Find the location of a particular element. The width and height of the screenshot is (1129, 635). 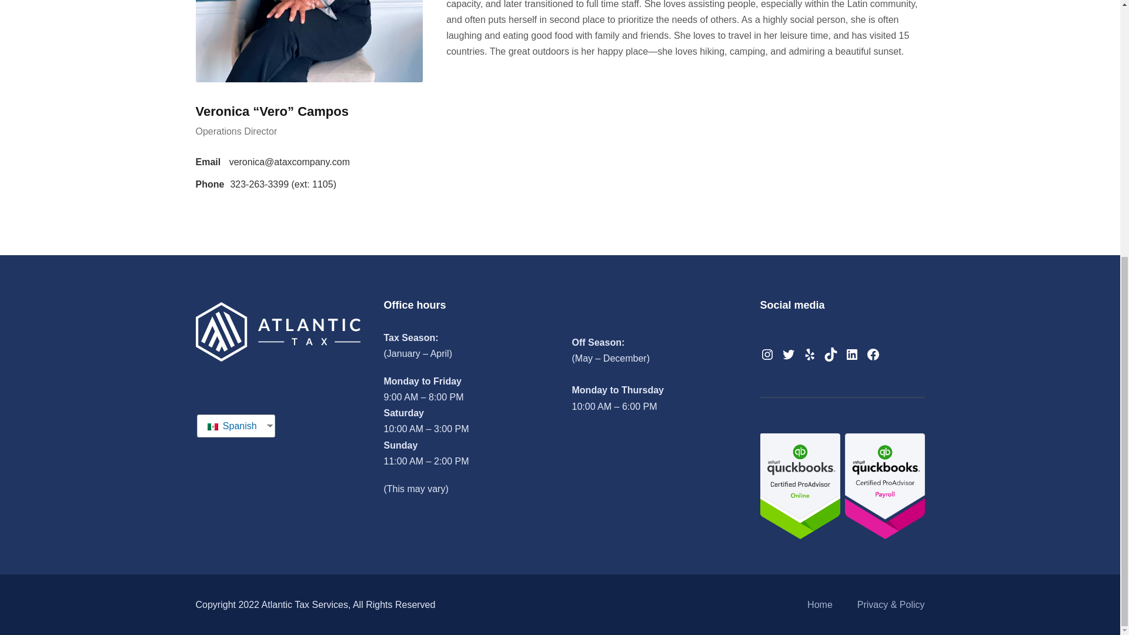

LinkedIn is located at coordinates (851, 354).